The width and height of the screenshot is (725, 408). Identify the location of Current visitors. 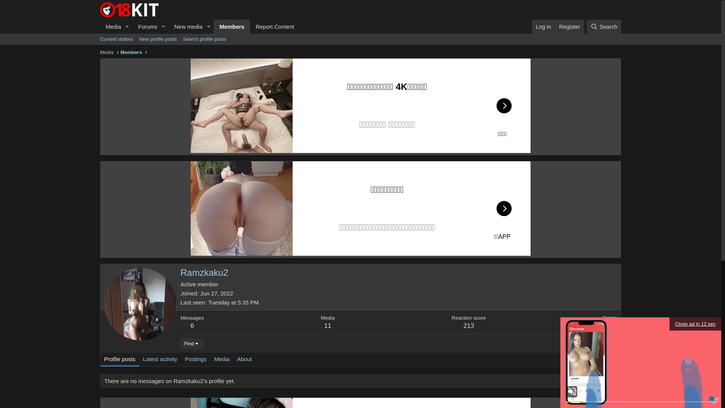
(116, 39).